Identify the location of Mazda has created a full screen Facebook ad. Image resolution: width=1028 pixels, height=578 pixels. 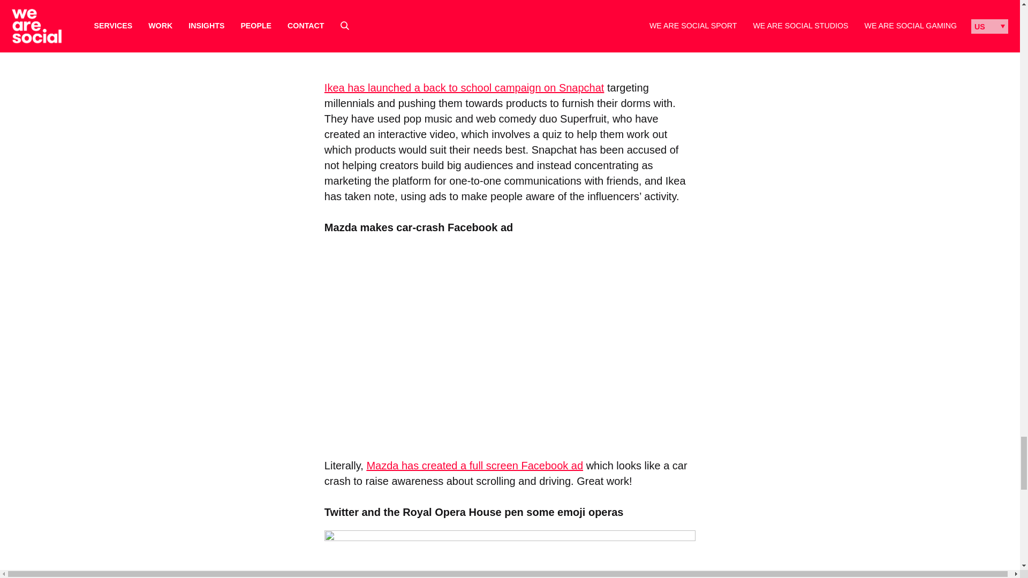
(474, 466).